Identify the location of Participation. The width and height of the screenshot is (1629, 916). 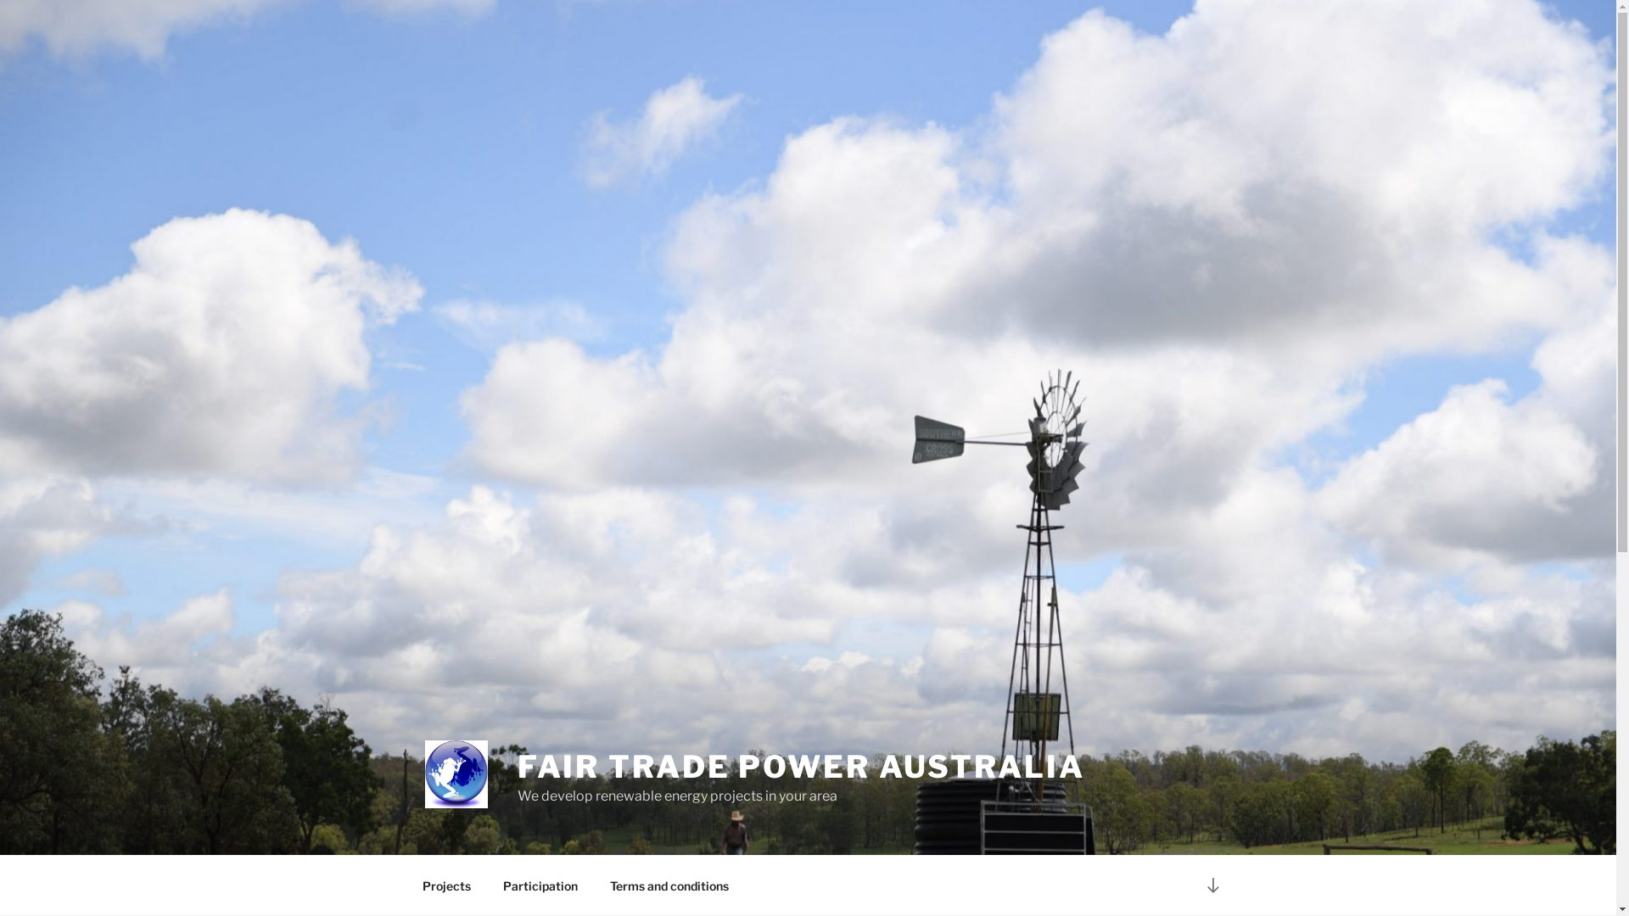
(541, 885).